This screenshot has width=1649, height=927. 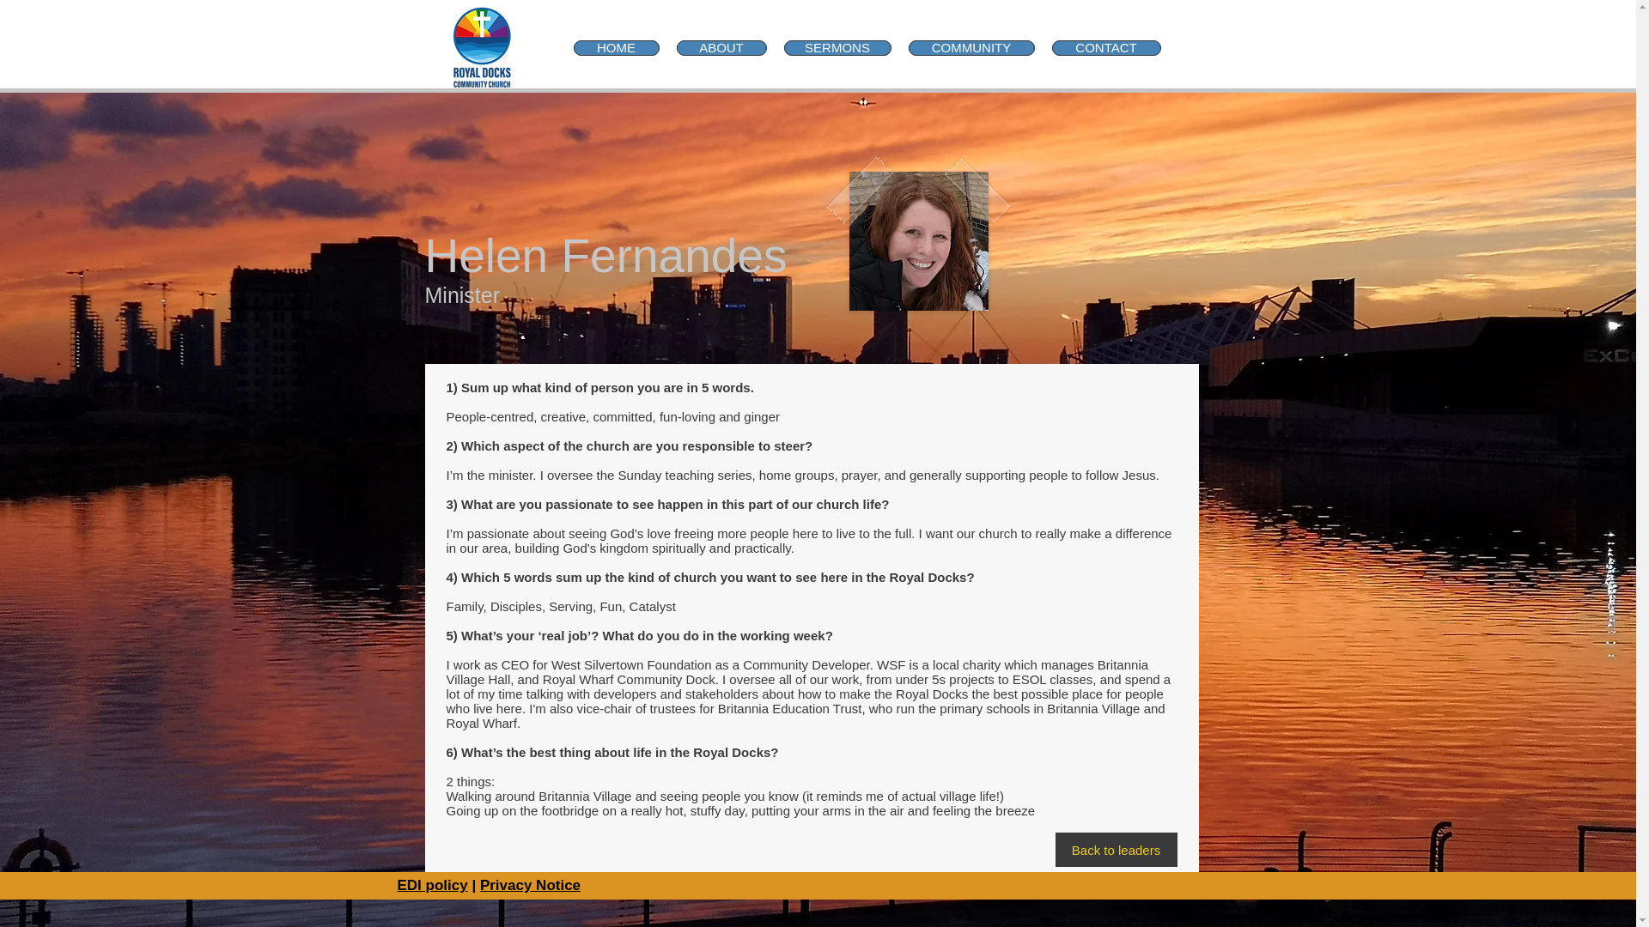 What do you see at coordinates (1106, 48) in the screenshot?
I see `CONTACT` at bounding box center [1106, 48].